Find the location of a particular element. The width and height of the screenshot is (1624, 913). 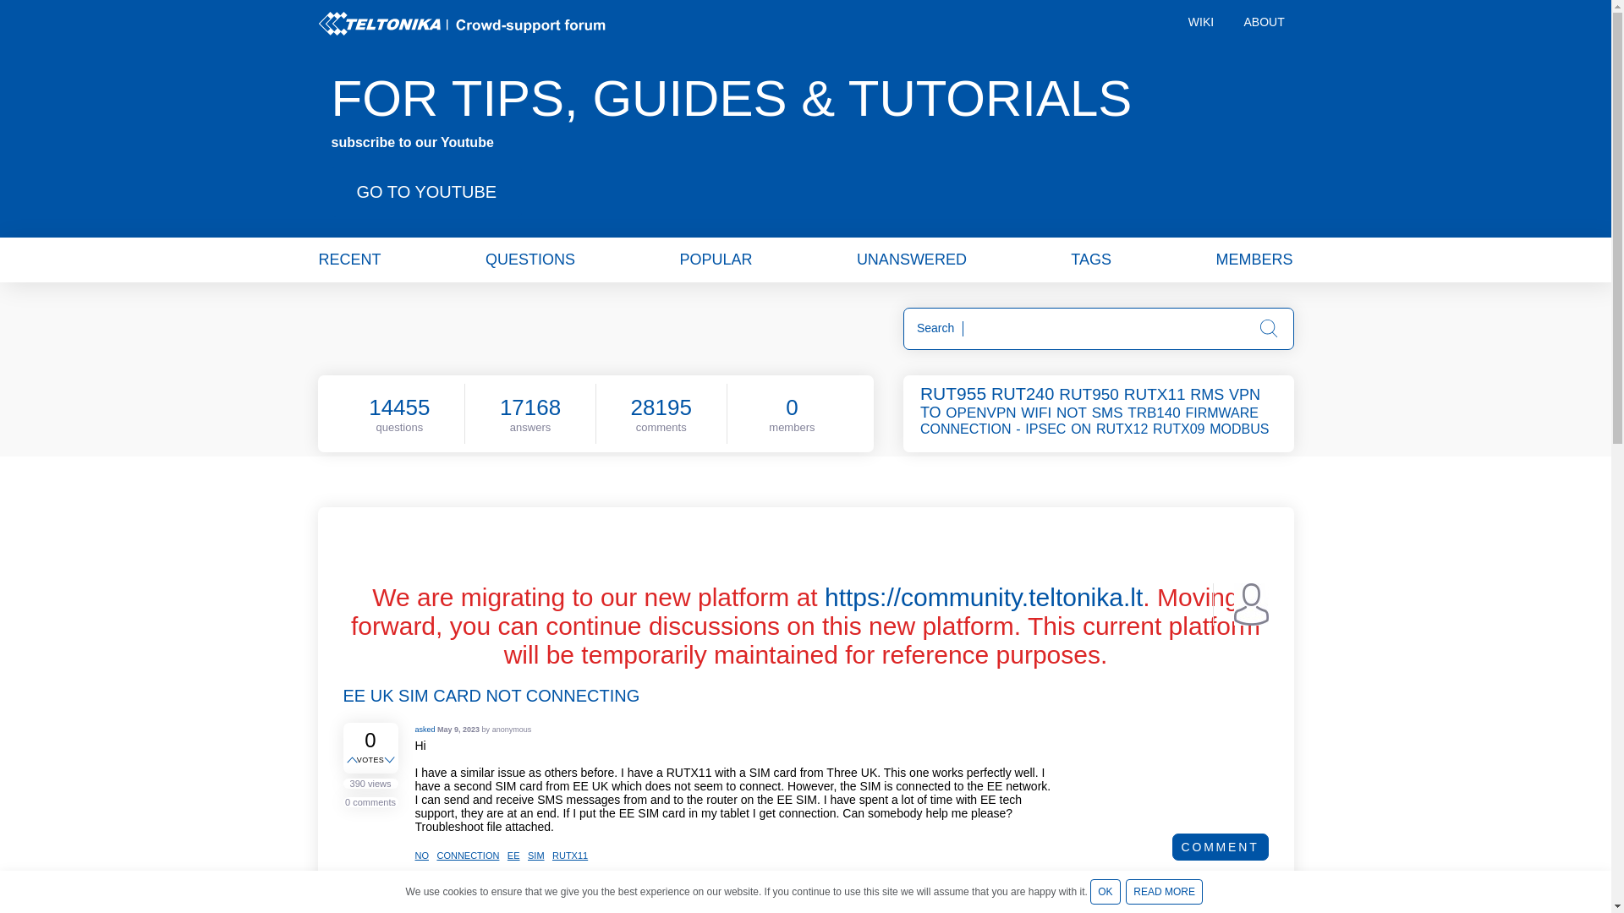

RUT240 is located at coordinates (1023, 394).